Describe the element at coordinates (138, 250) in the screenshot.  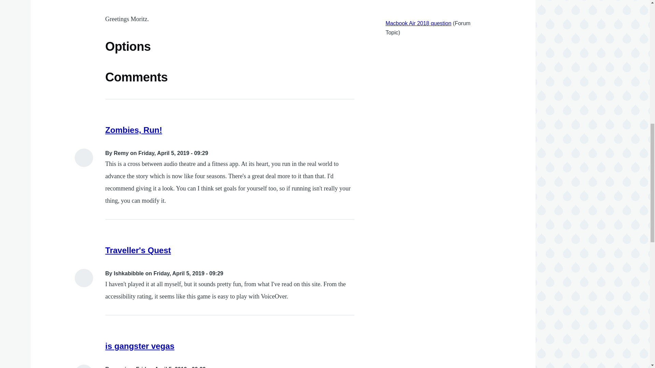
I see `Traveller's Quest` at that location.